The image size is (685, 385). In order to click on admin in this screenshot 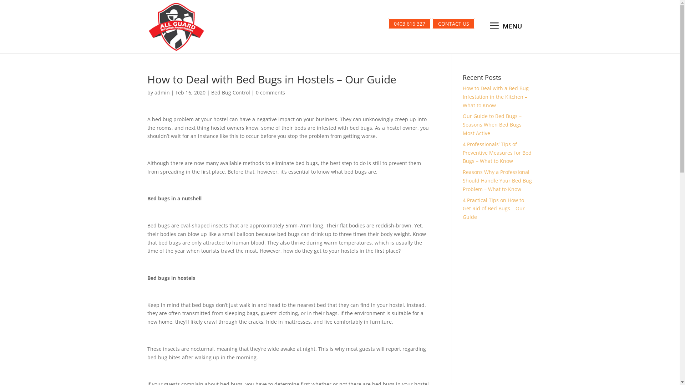, I will do `click(162, 93)`.